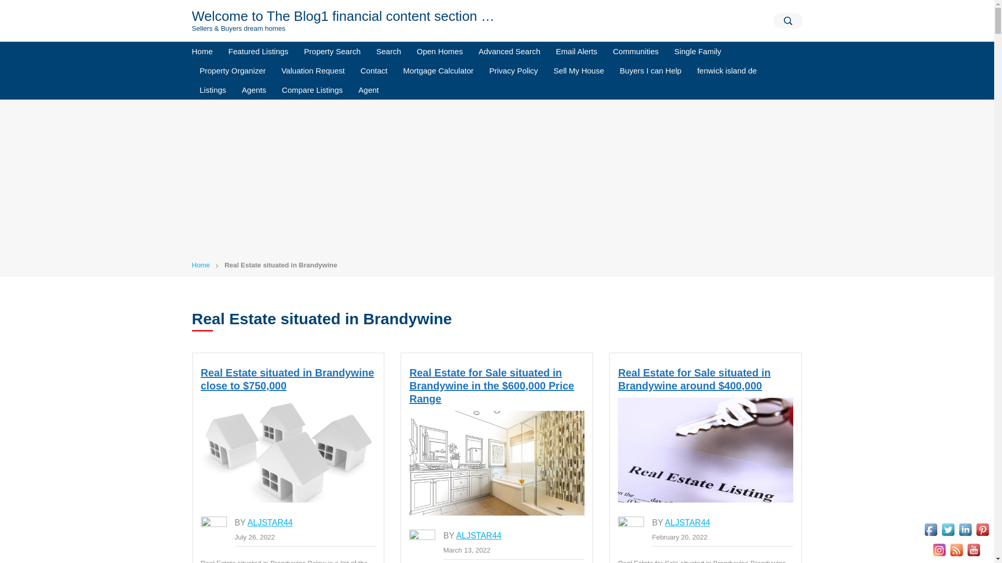  Describe the element at coordinates (726, 70) in the screenshot. I see `fenwick island de` at that location.